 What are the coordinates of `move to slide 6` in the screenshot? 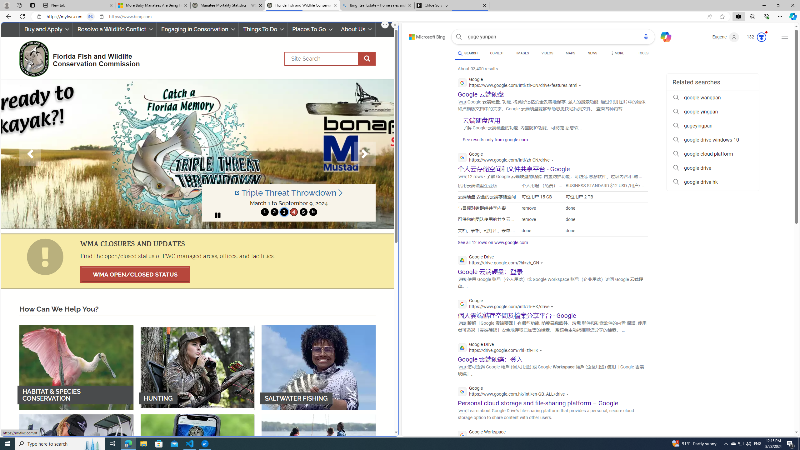 It's located at (312, 212).